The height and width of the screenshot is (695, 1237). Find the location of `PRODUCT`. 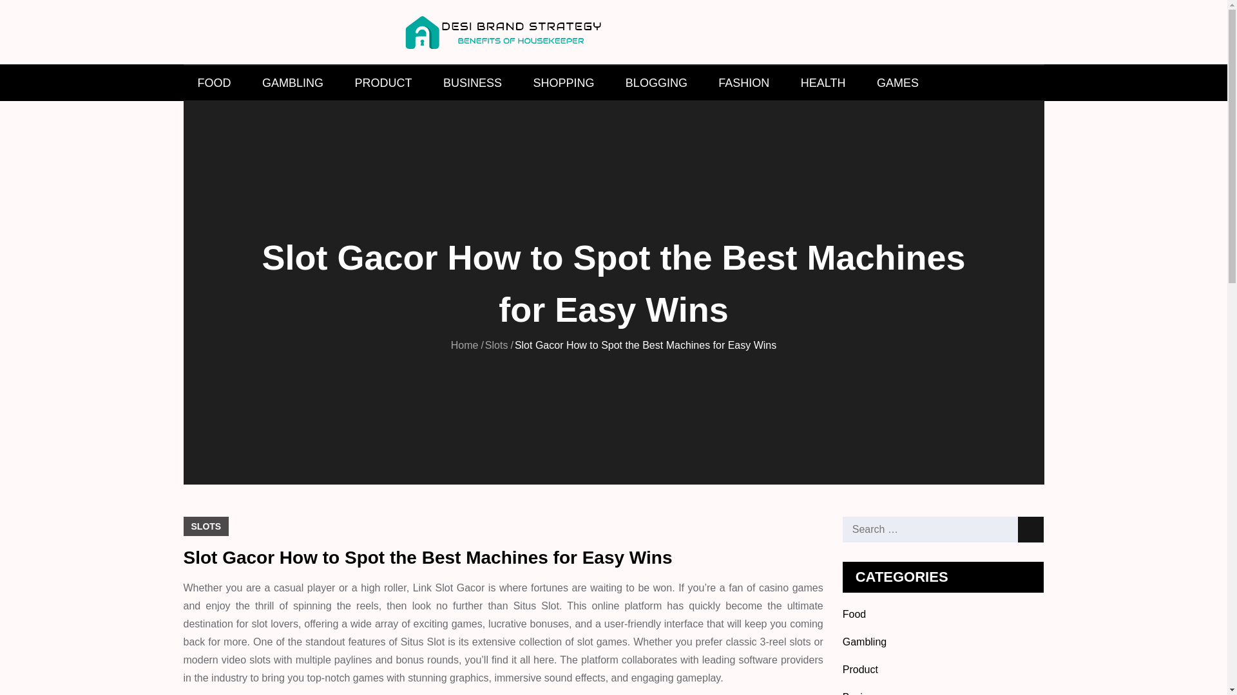

PRODUCT is located at coordinates (383, 82).